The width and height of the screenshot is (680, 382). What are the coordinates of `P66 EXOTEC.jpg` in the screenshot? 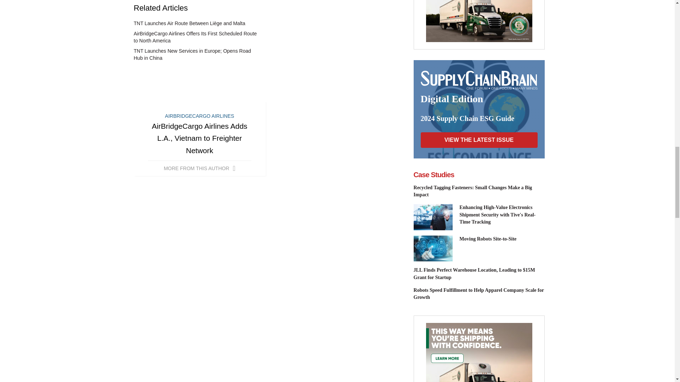 It's located at (433, 248).